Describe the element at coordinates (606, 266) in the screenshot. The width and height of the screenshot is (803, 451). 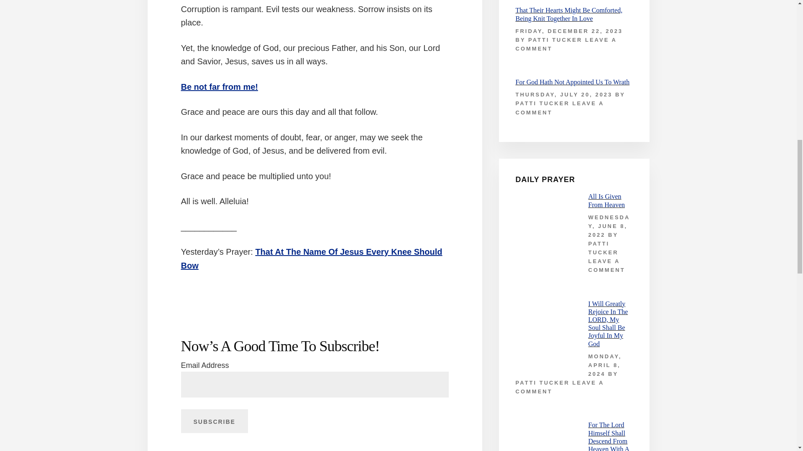
I see `LEAVE A COMMENT` at that location.